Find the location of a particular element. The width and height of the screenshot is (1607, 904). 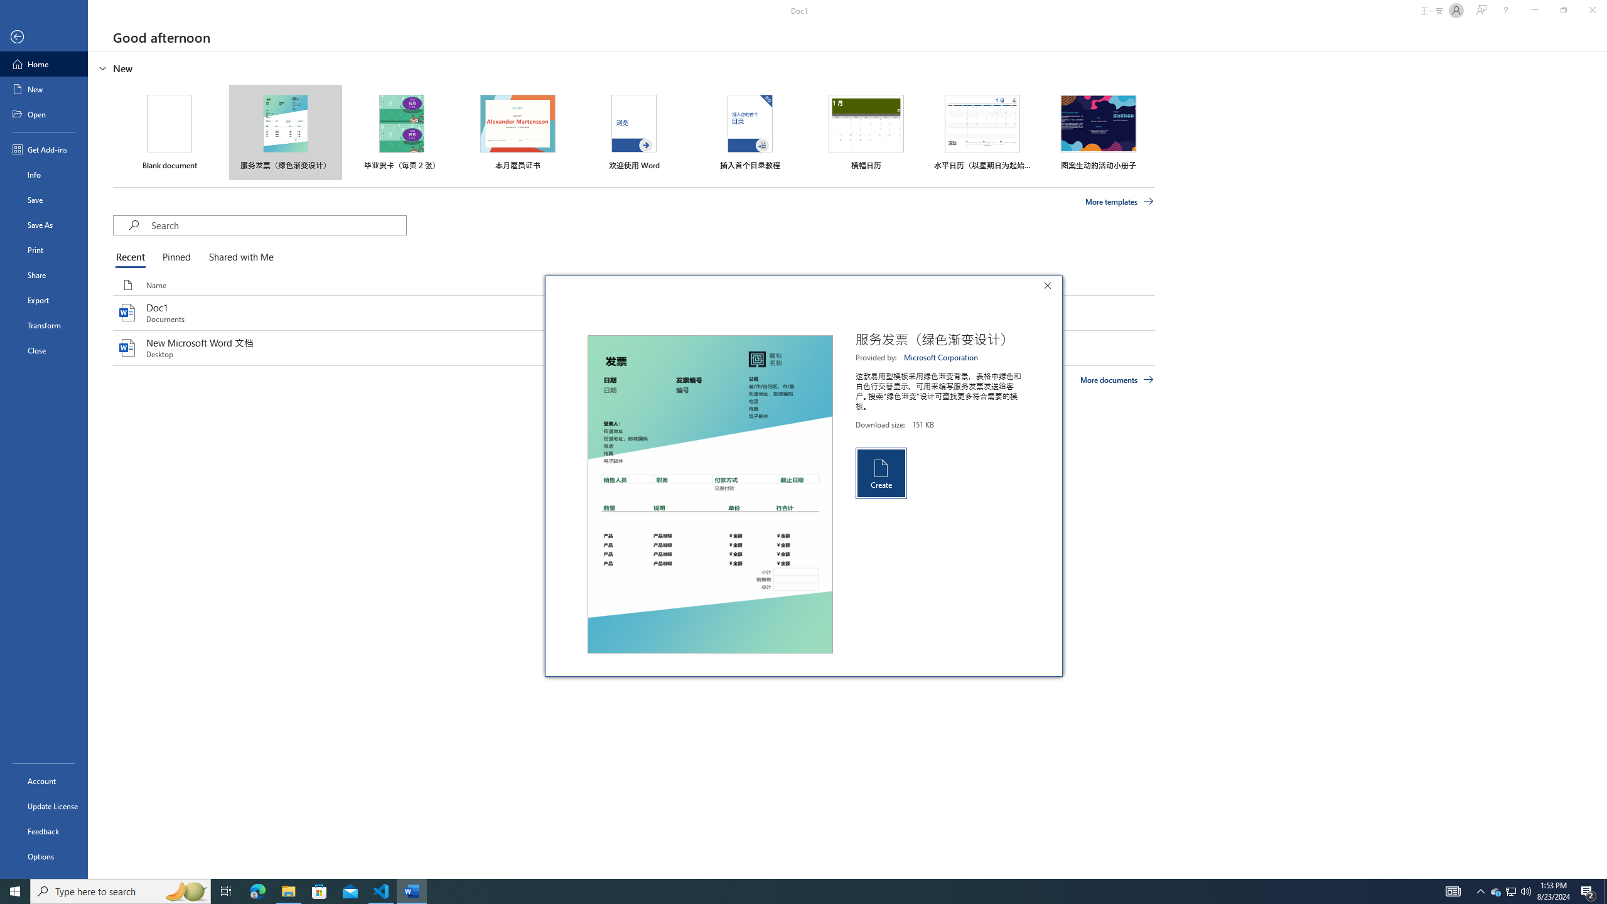

Word - 1 running window is located at coordinates (412, 891).